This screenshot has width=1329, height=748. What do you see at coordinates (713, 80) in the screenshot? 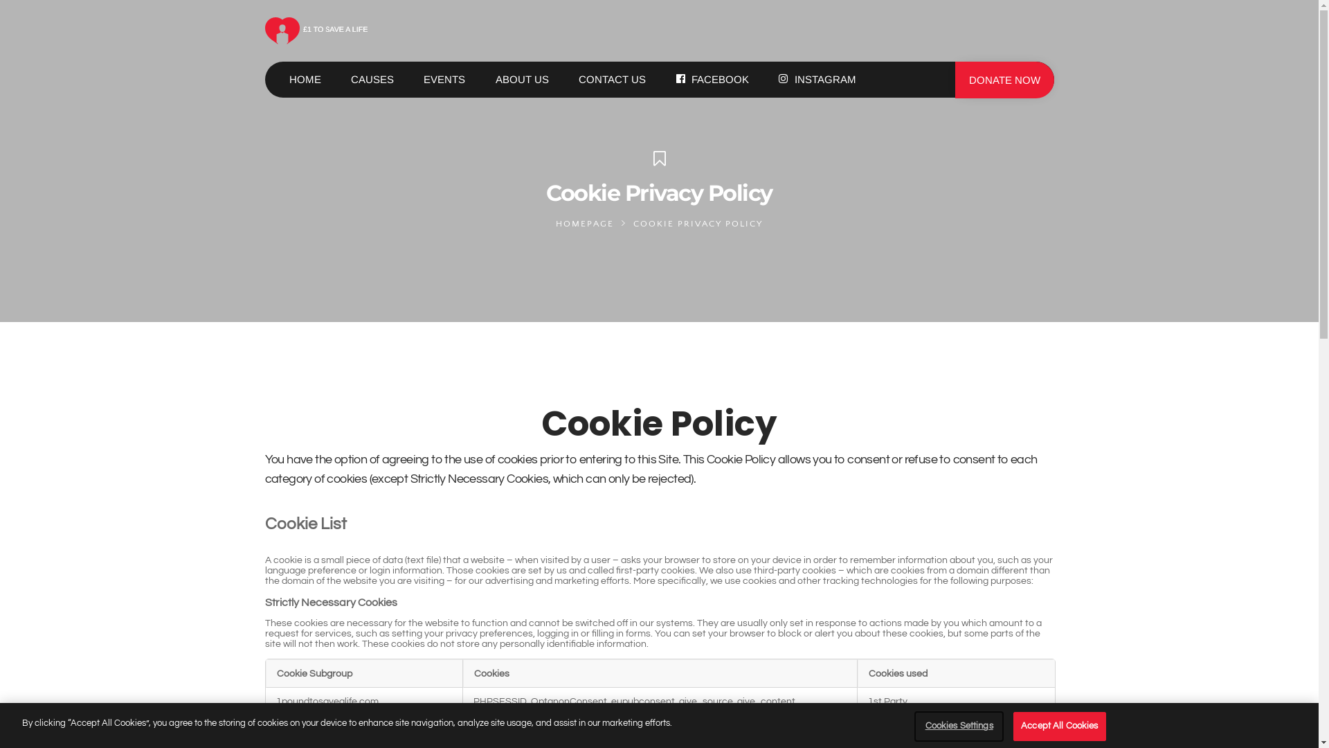
I see `FACEBOOK` at bounding box center [713, 80].